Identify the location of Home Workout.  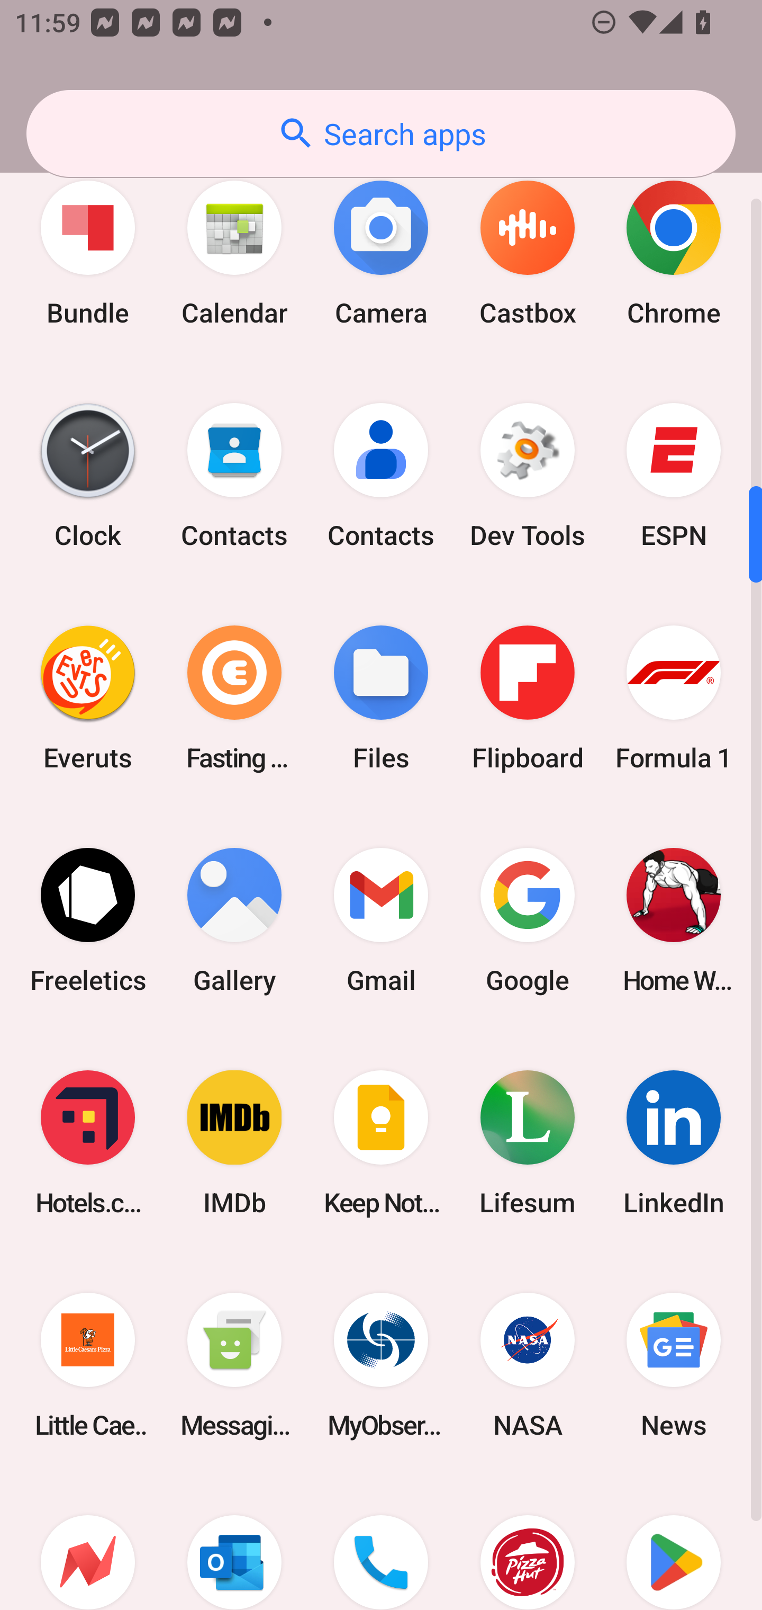
(674, 920).